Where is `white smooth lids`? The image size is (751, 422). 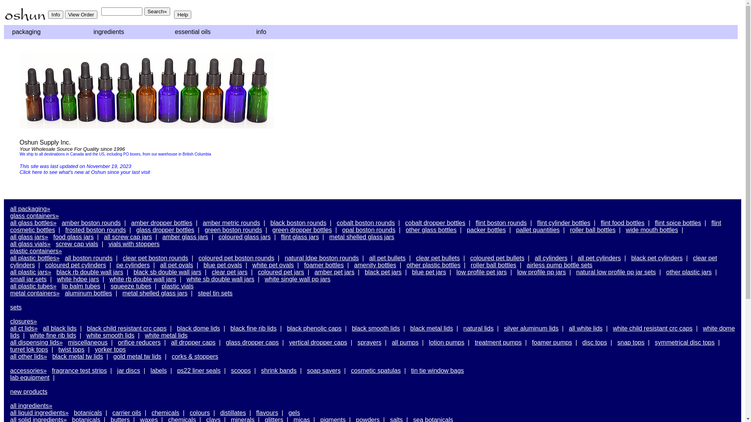 white smooth lids is located at coordinates (110, 335).